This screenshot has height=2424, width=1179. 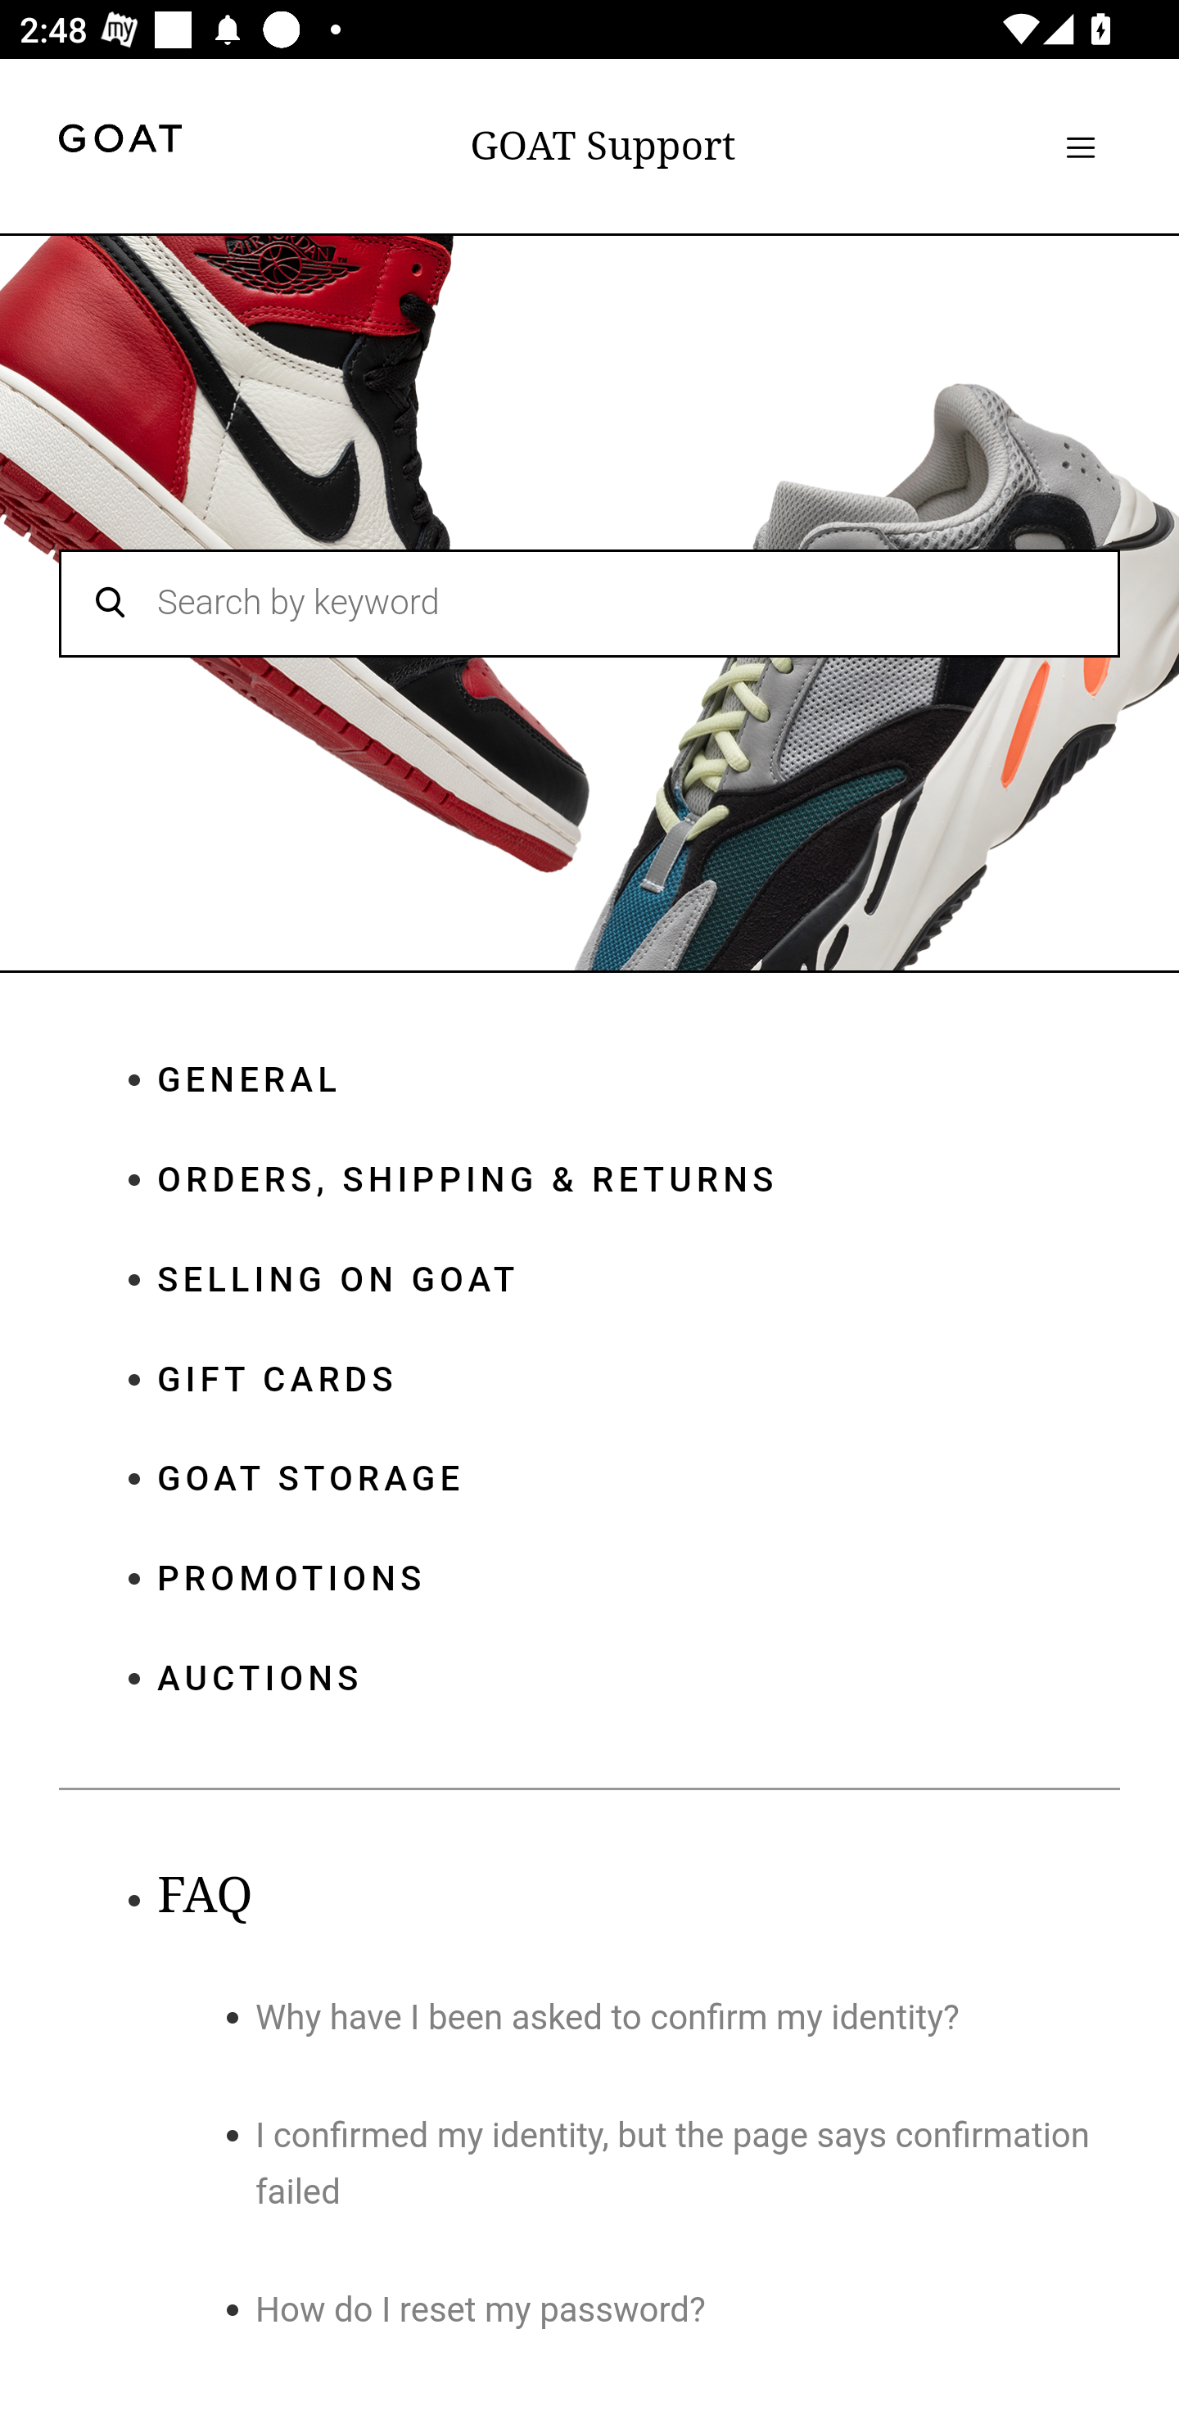 What do you see at coordinates (639, 1180) in the screenshot?
I see `ORDERS, SHIPPING & RETURNS` at bounding box center [639, 1180].